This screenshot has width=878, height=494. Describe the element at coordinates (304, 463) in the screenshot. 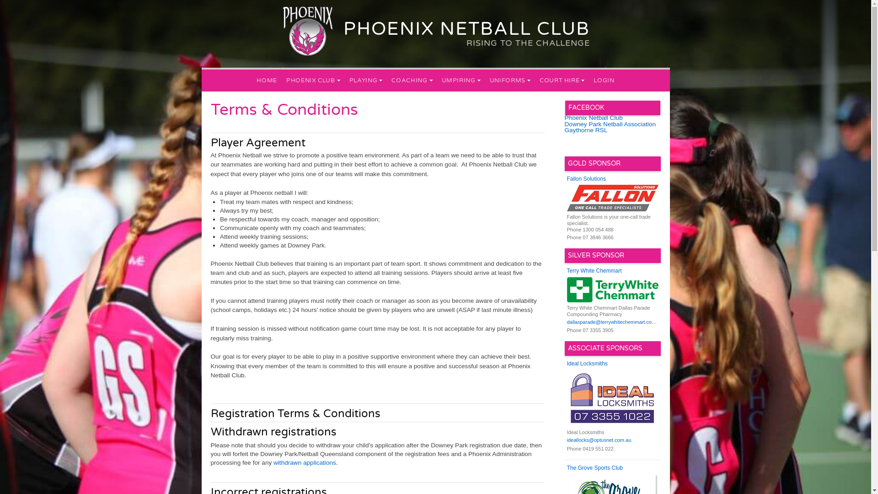

I see ` withdrawn applications` at that location.